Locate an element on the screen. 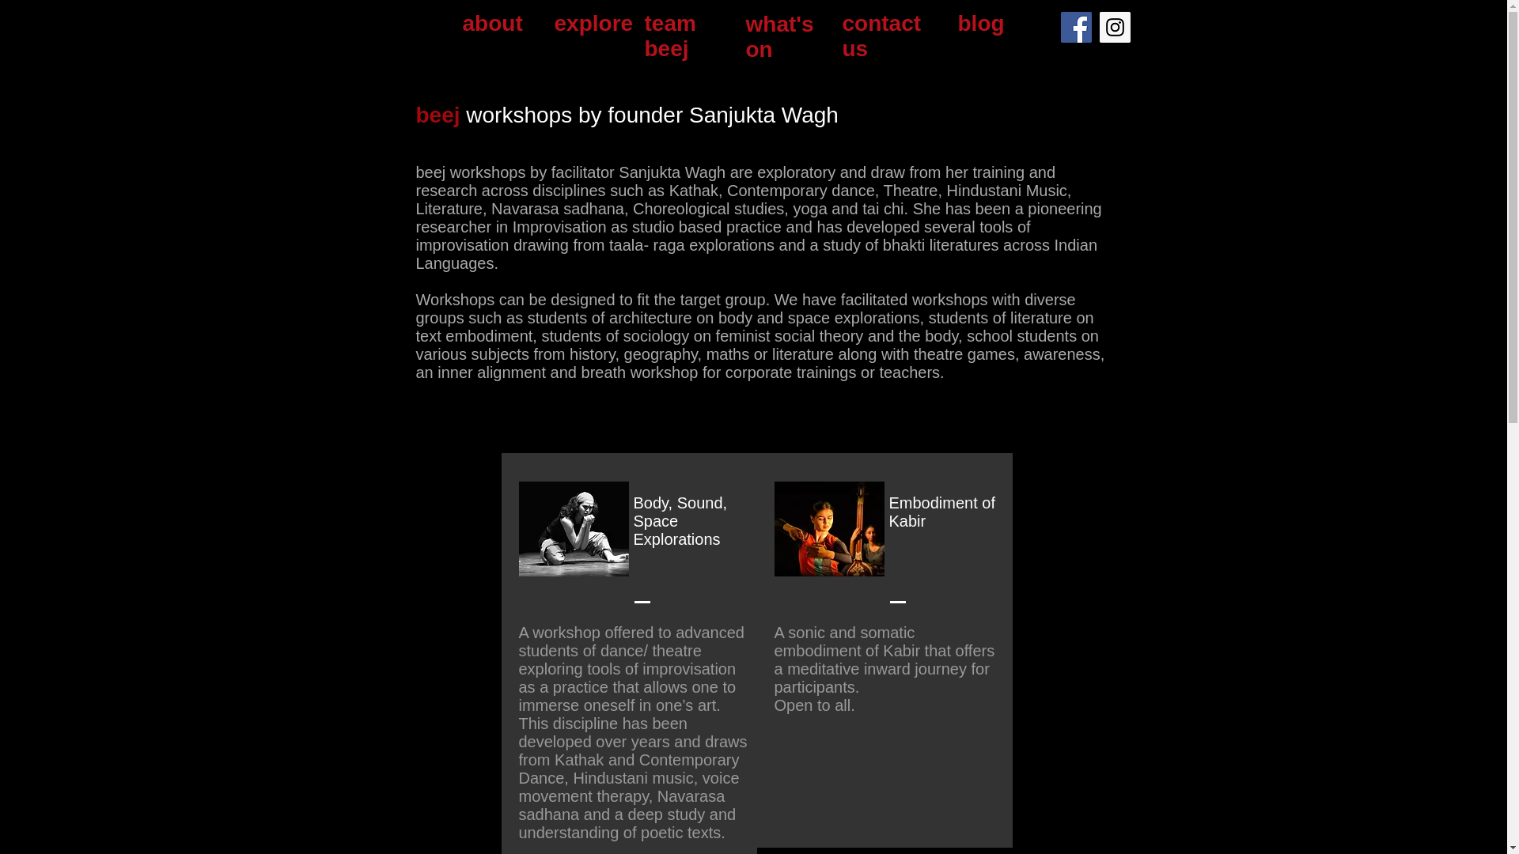 This screenshot has width=1519, height=854. what's on is located at coordinates (778, 36).